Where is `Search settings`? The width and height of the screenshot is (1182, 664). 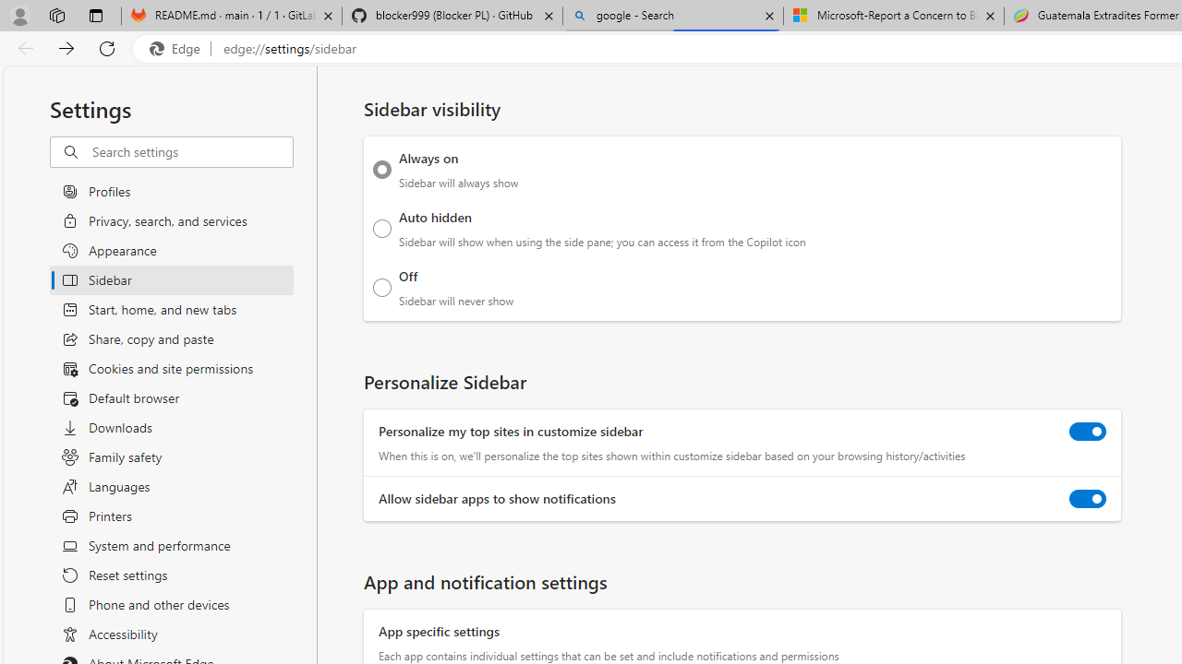 Search settings is located at coordinates (192, 152).